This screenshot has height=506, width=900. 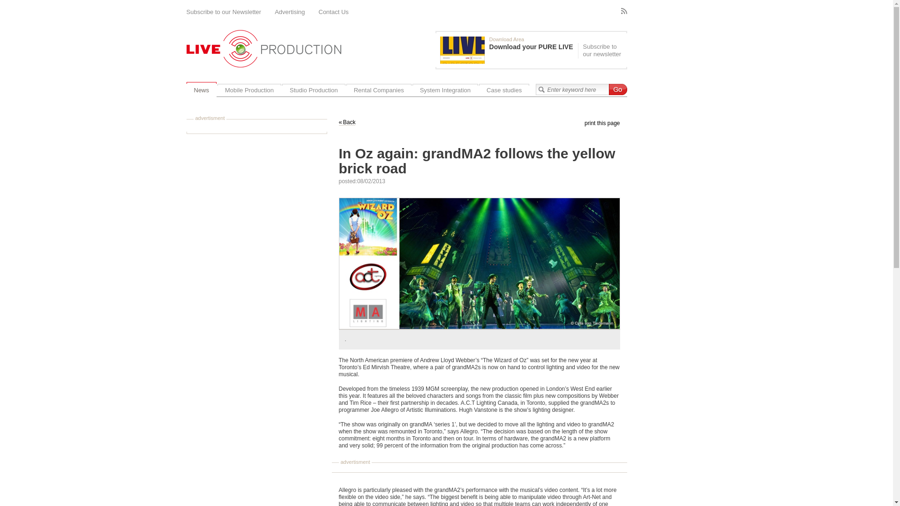 I want to click on RSS, so click(x=623, y=11).